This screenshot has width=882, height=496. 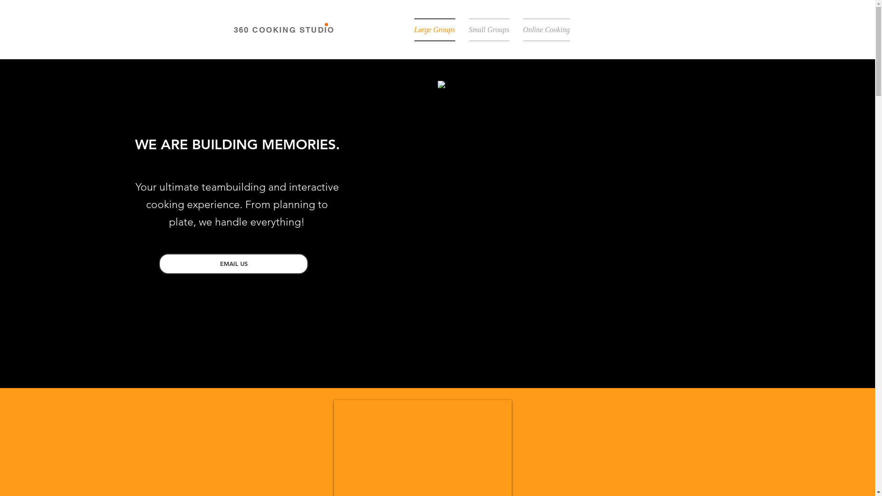 I want to click on Large Groups, so click(x=435, y=30).